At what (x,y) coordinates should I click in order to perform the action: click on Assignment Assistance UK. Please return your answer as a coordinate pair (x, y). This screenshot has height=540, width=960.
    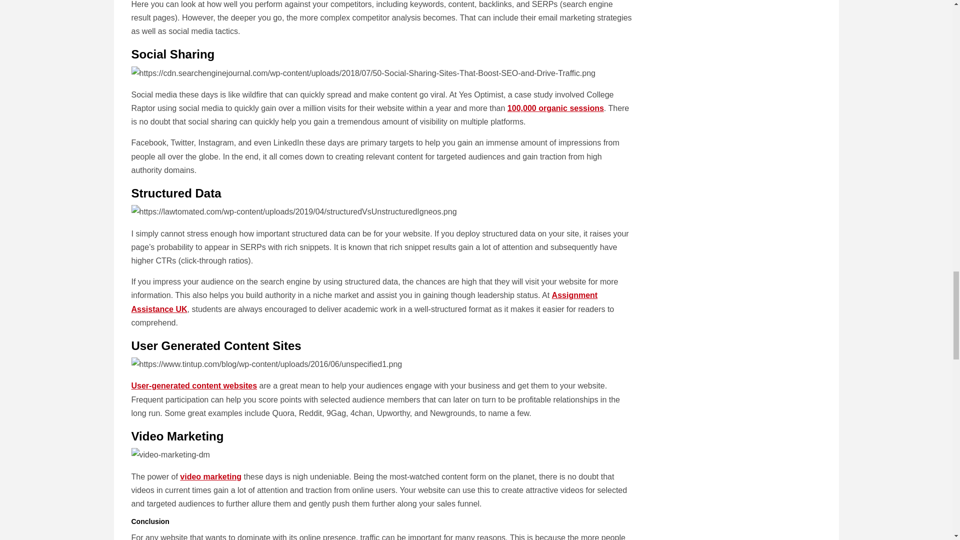
    Looking at the image, I should click on (364, 302).